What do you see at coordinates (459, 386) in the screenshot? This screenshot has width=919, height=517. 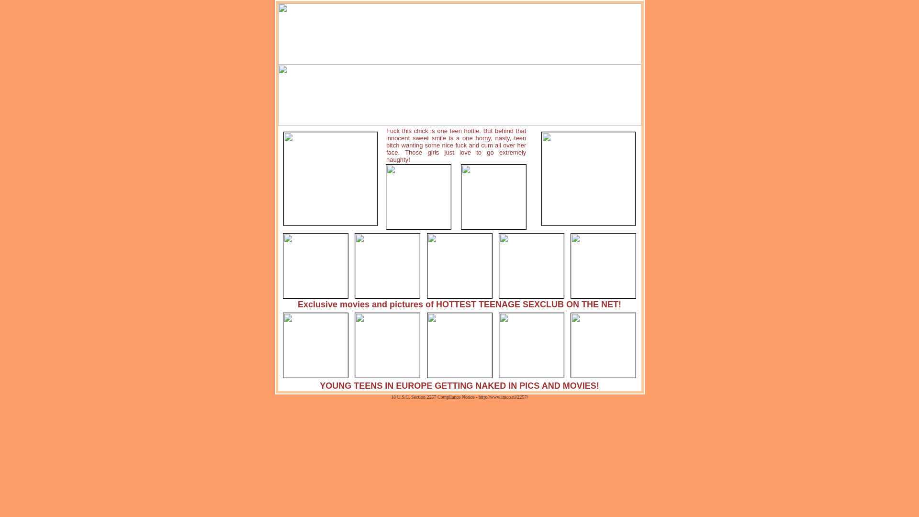 I see `YOUNG TEENS IN EUROPE GETTING NAKED IN PICS AND MOVIES!` at bounding box center [459, 386].